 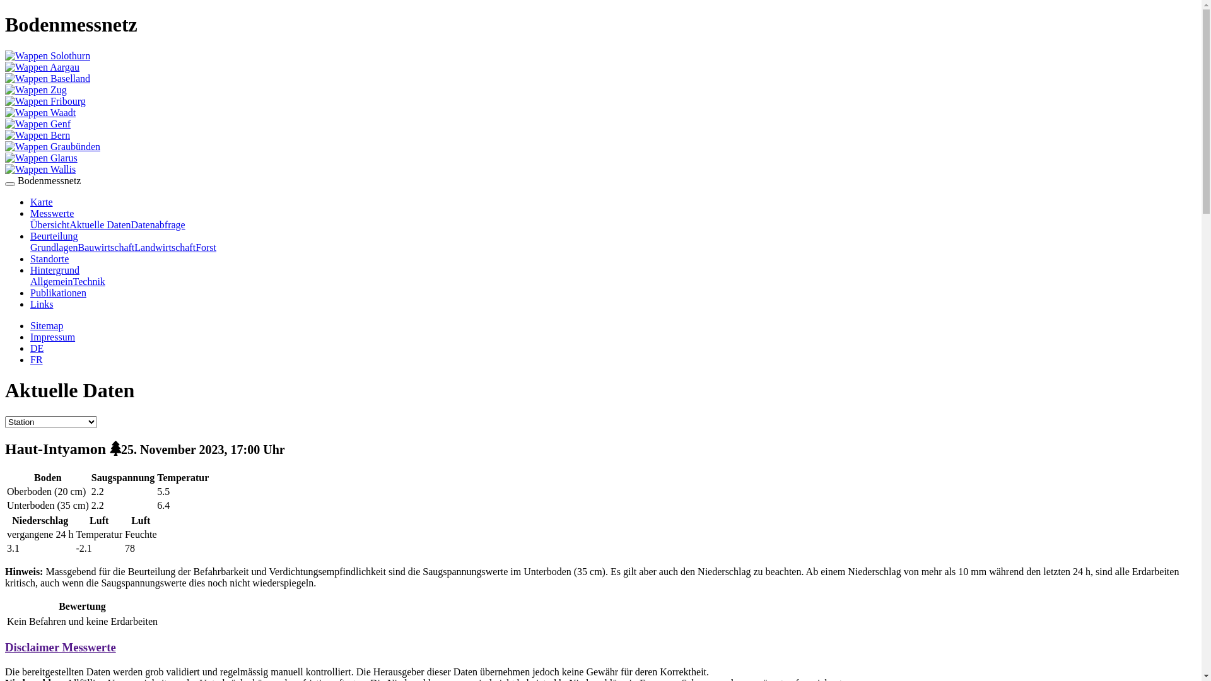 What do you see at coordinates (53, 337) in the screenshot?
I see `Impressum` at bounding box center [53, 337].